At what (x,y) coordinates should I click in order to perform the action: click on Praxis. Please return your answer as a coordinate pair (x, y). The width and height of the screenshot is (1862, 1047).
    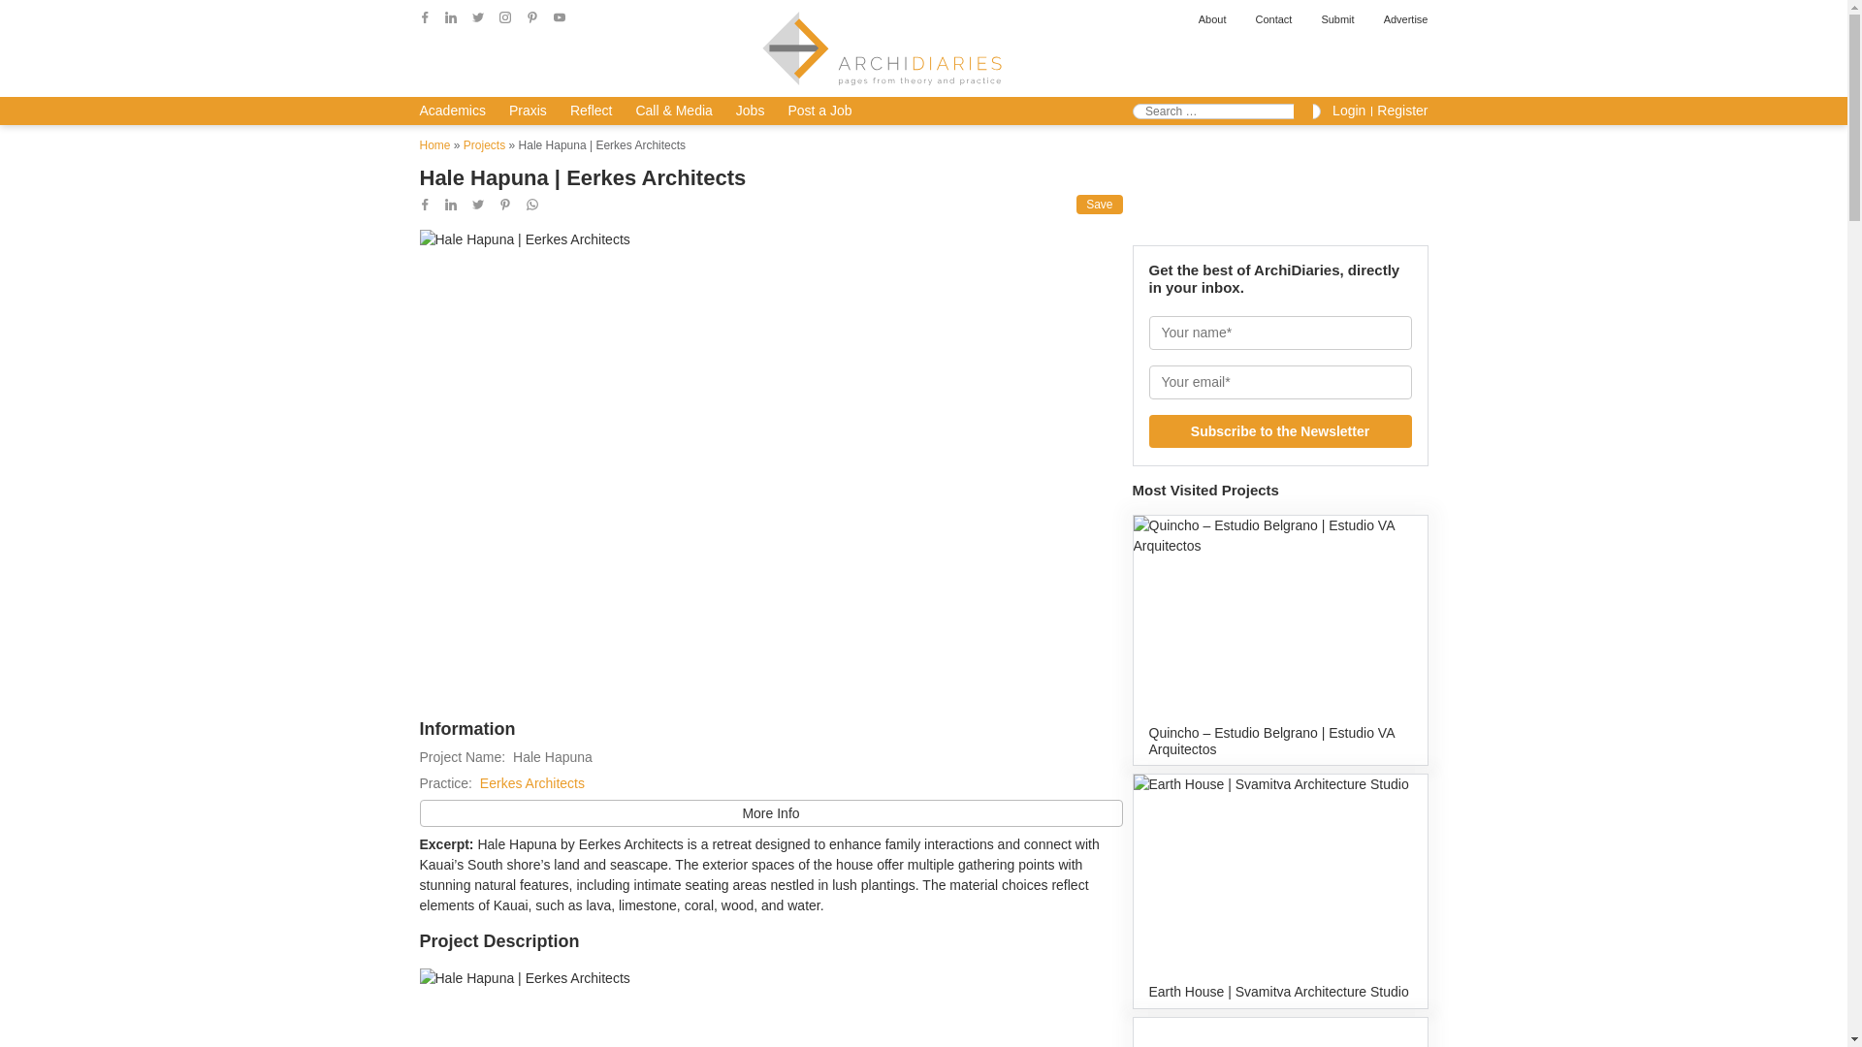
    Looking at the image, I should click on (528, 111).